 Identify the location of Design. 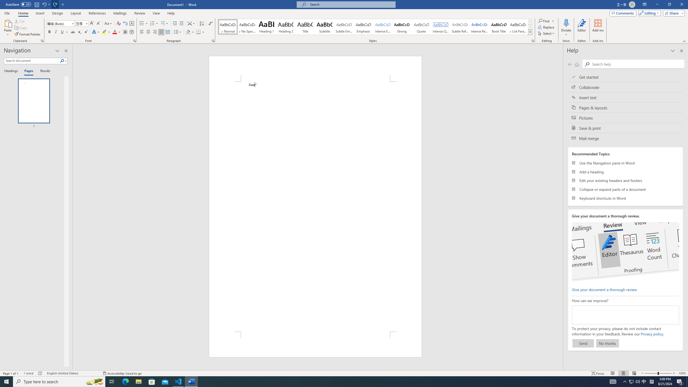
(58, 13).